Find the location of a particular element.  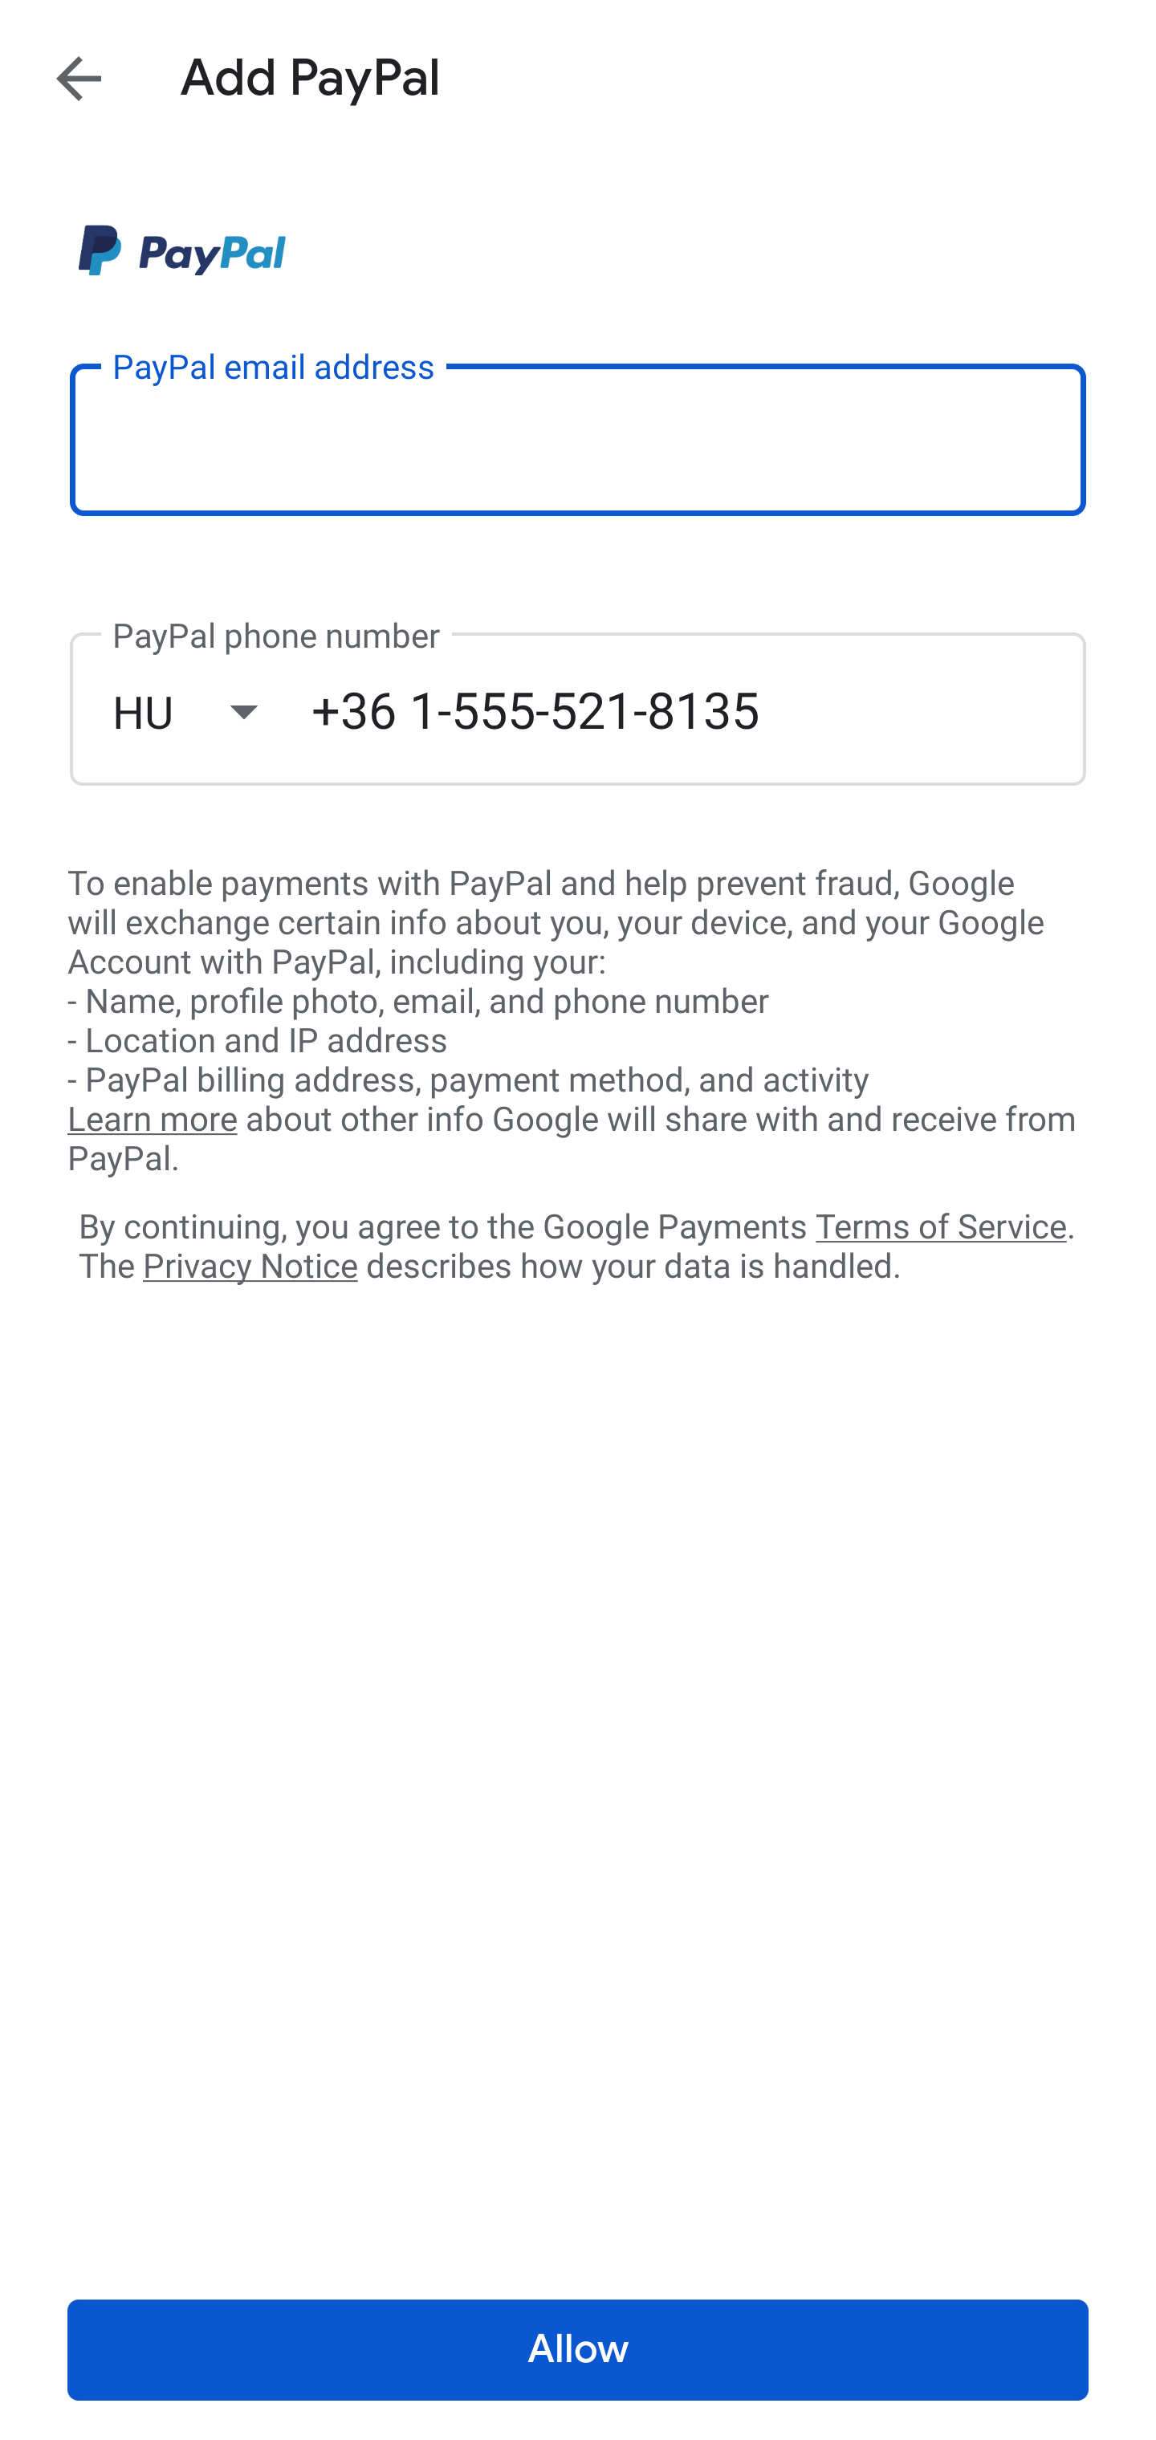

Privacy Notice is located at coordinates (250, 1267).